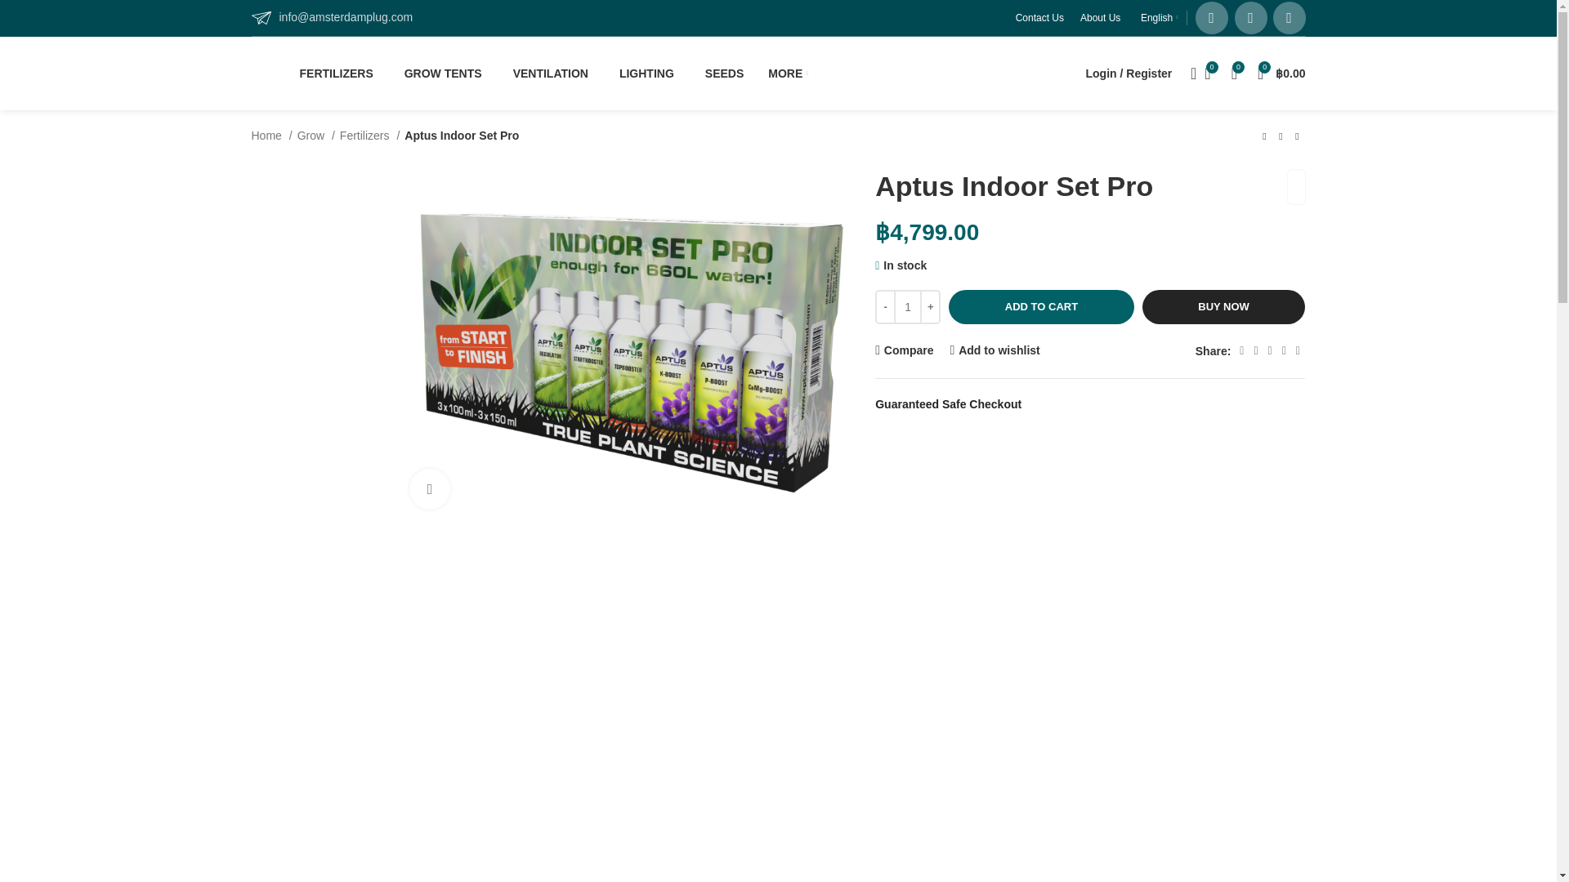  What do you see at coordinates (271, 136) in the screenshot?
I see `Home` at bounding box center [271, 136].